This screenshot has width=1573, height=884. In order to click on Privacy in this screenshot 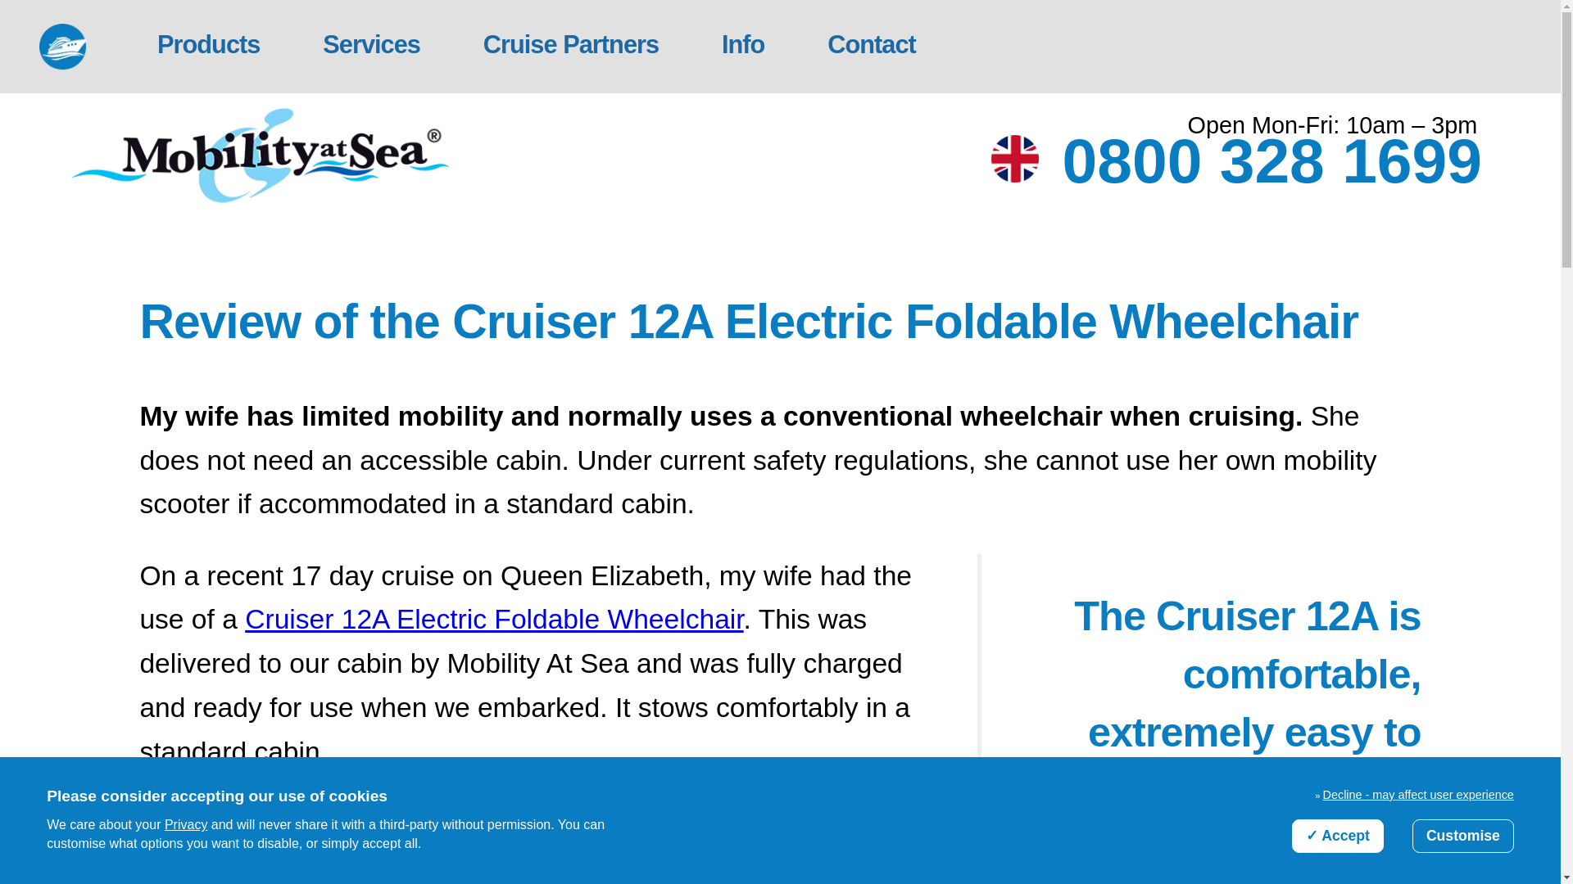, I will do `click(186, 825)`.